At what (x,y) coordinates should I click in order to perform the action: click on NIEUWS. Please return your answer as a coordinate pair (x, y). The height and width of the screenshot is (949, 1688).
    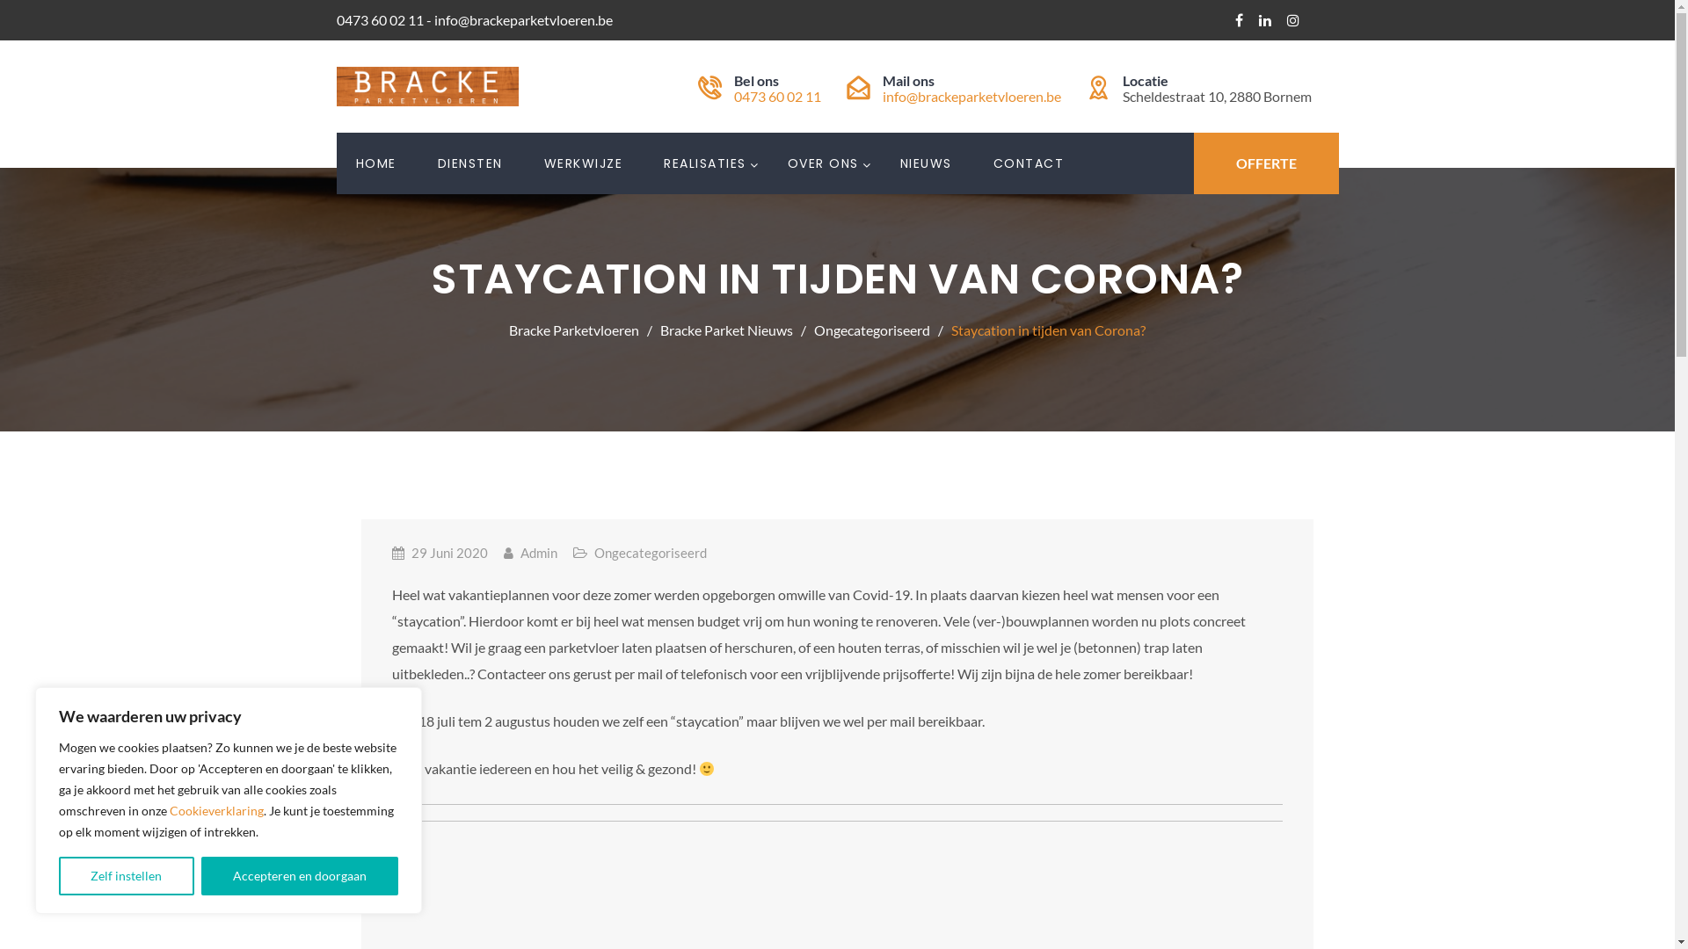
    Looking at the image, I should click on (927, 163).